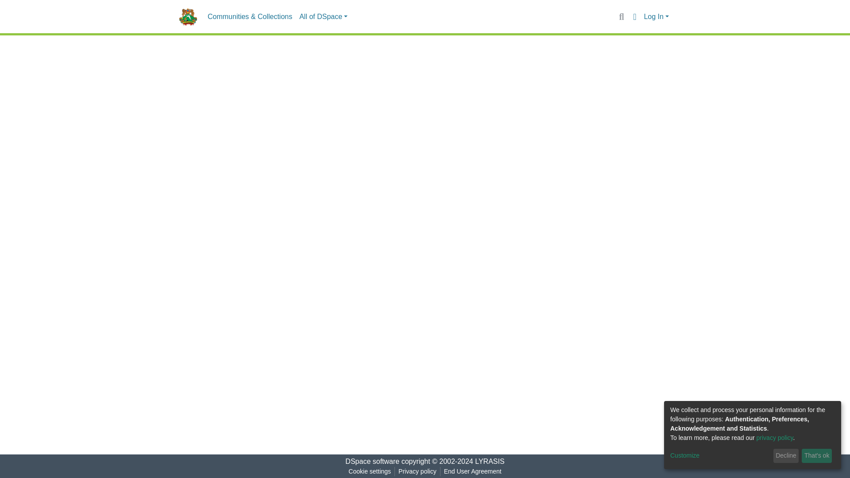  I want to click on LYRASIS, so click(490, 461).